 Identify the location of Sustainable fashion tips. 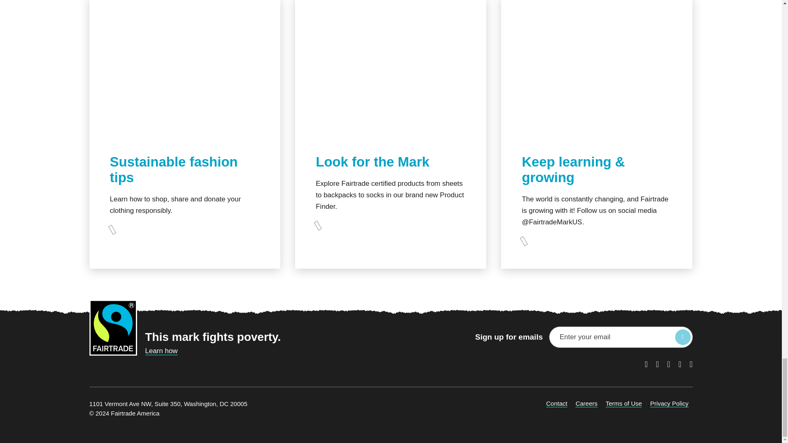
(174, 170).